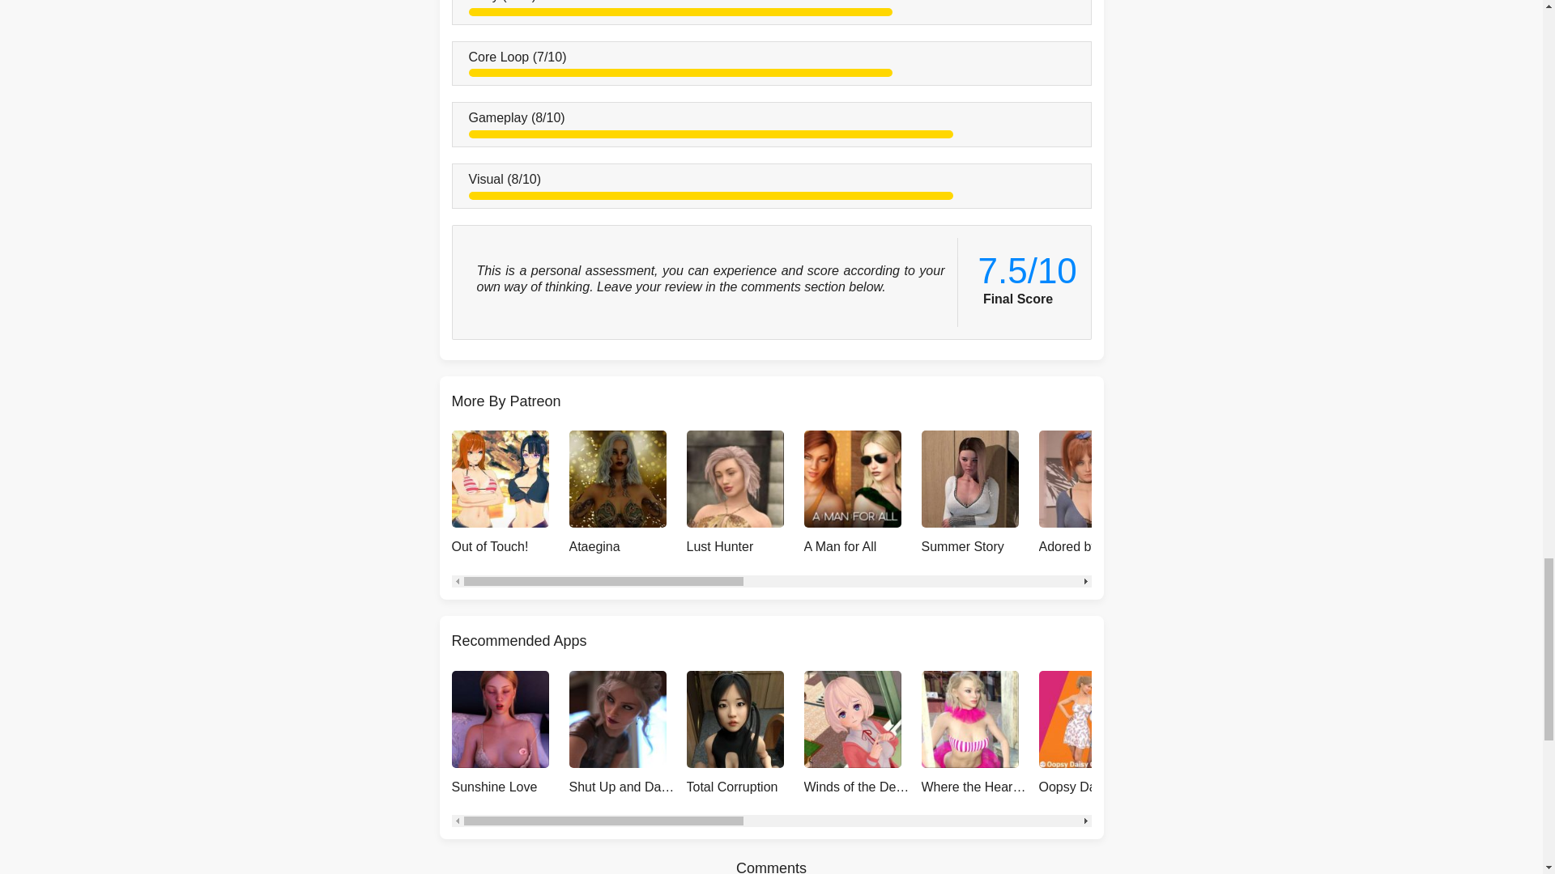 Image resolution: width=1555 pixels, height=874 pixels. Describe the element at coordinates (1331, 495) in the screenshot. I see `Total Maidness!` at that location.